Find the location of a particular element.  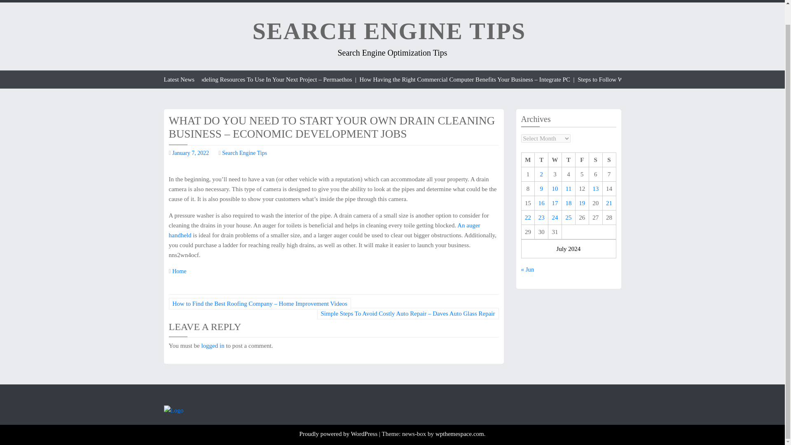

January 7, 2022 is located at coordinates (190, 153).